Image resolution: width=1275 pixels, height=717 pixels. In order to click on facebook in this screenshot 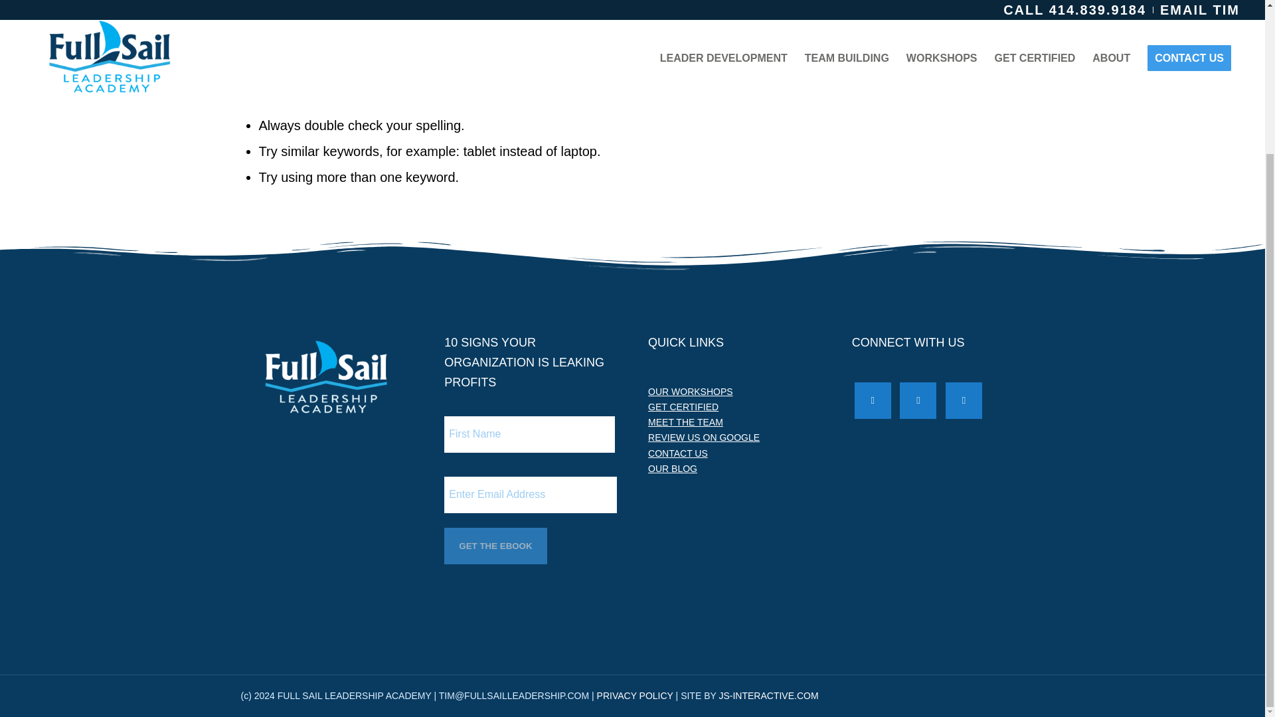, I will do `click(873, 400)`.